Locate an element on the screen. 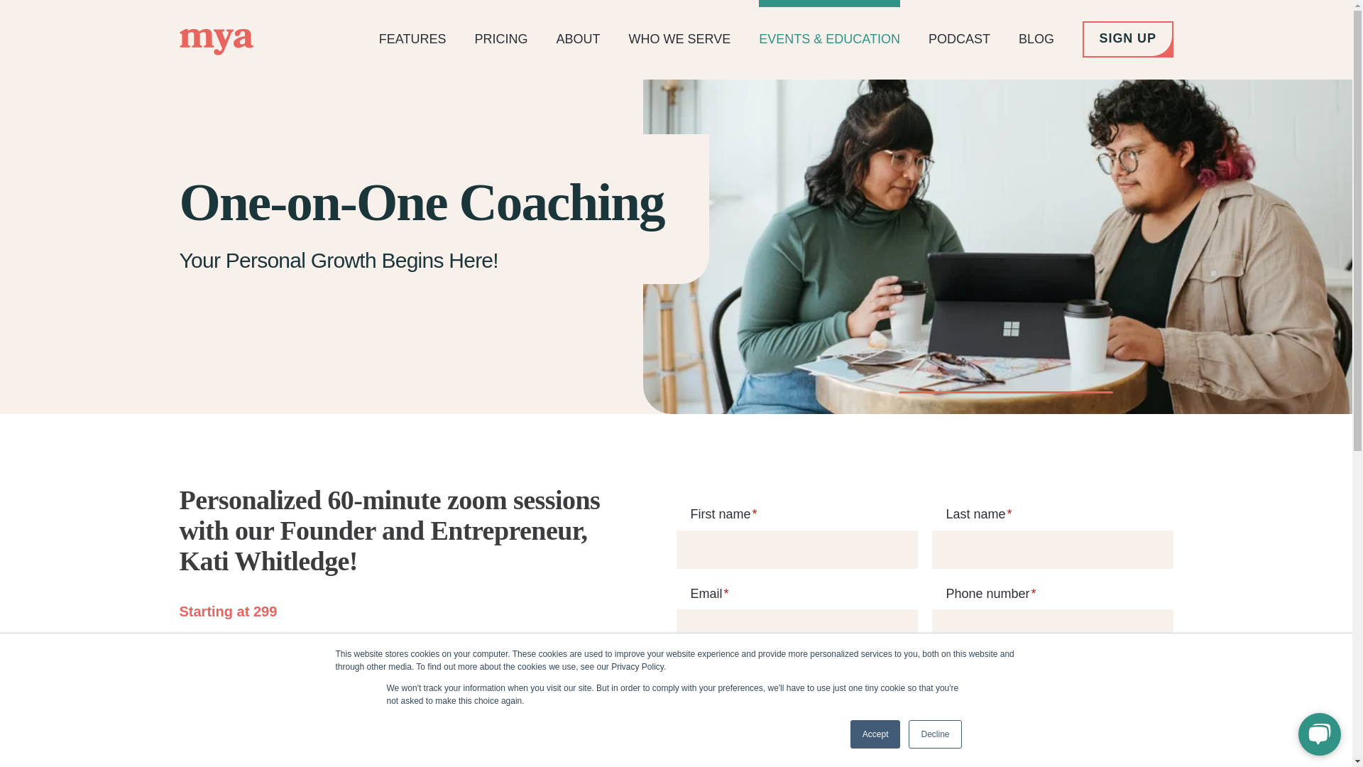 The height and width of the screenshot is (767, 1363). WHO WE SERVE is located at coordinates (679, 40).